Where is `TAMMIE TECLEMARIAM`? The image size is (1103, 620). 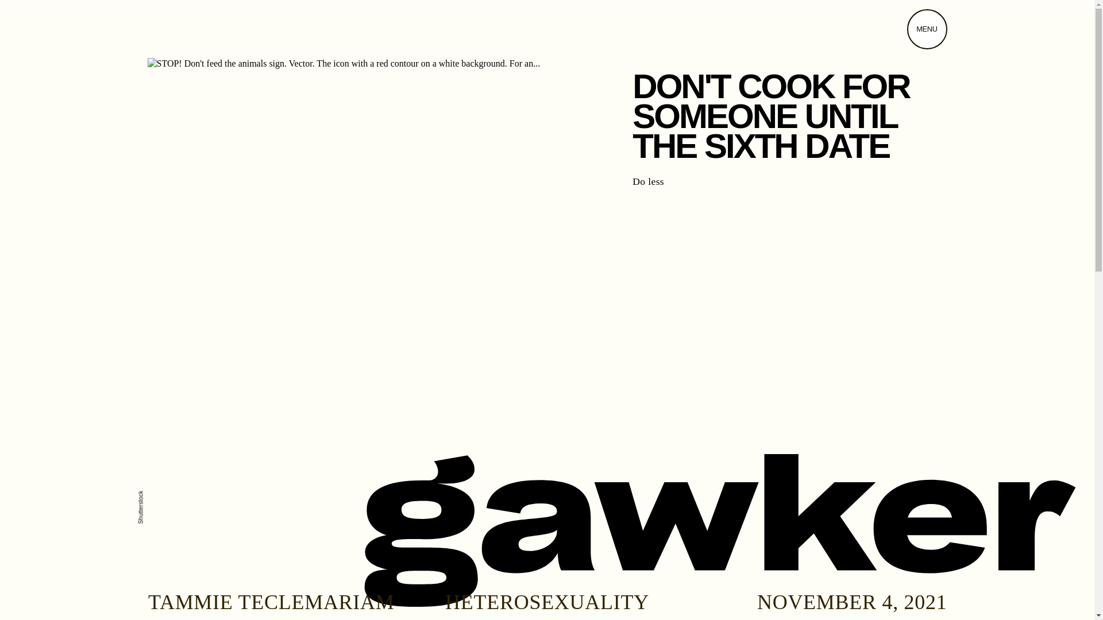
TAMMIE TECLEMARIAM is located at coordinates (271, 602).